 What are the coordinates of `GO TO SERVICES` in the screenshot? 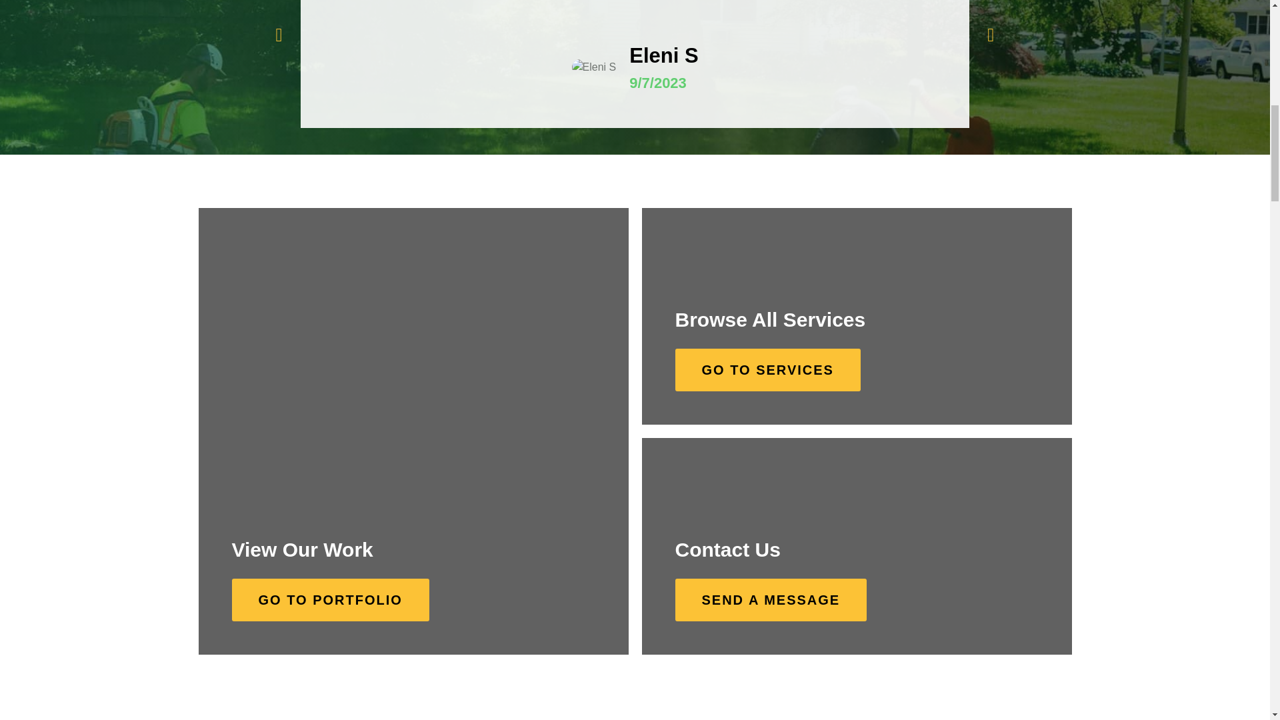 It's located at (767, 369).